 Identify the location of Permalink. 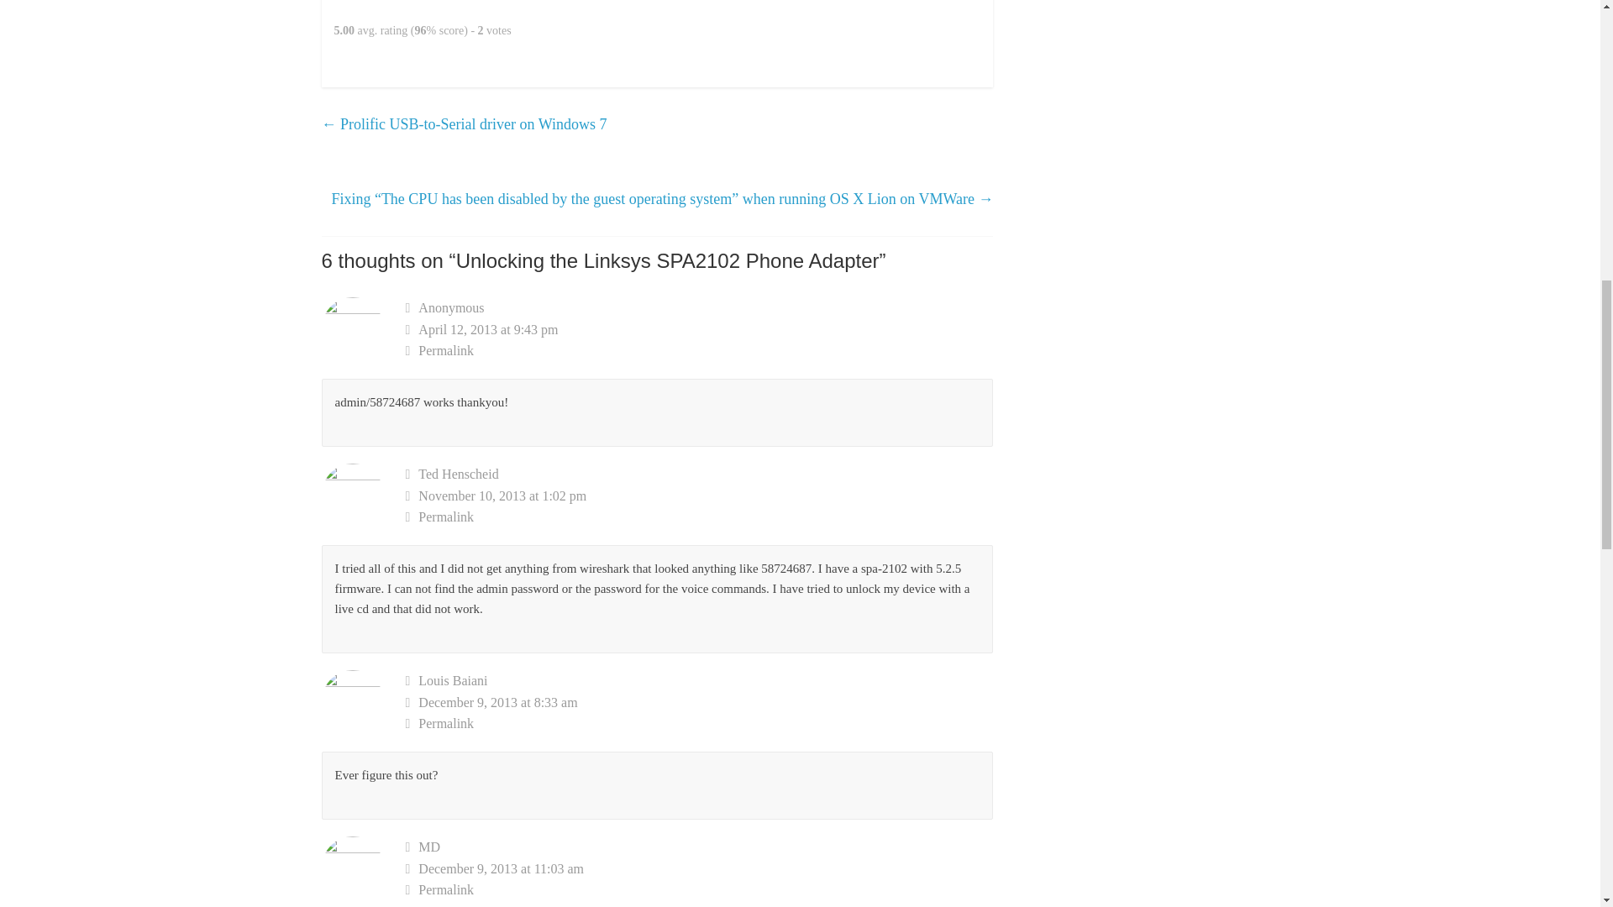
(699, 723).